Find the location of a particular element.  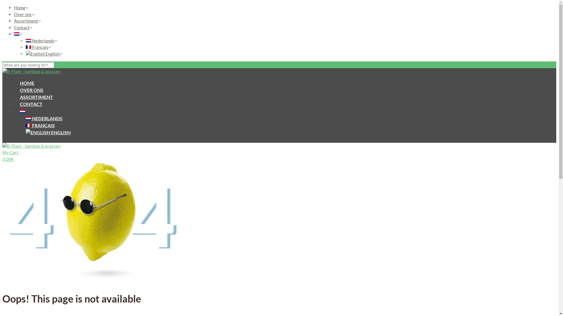

Contact is located at coordinates (22, 27).